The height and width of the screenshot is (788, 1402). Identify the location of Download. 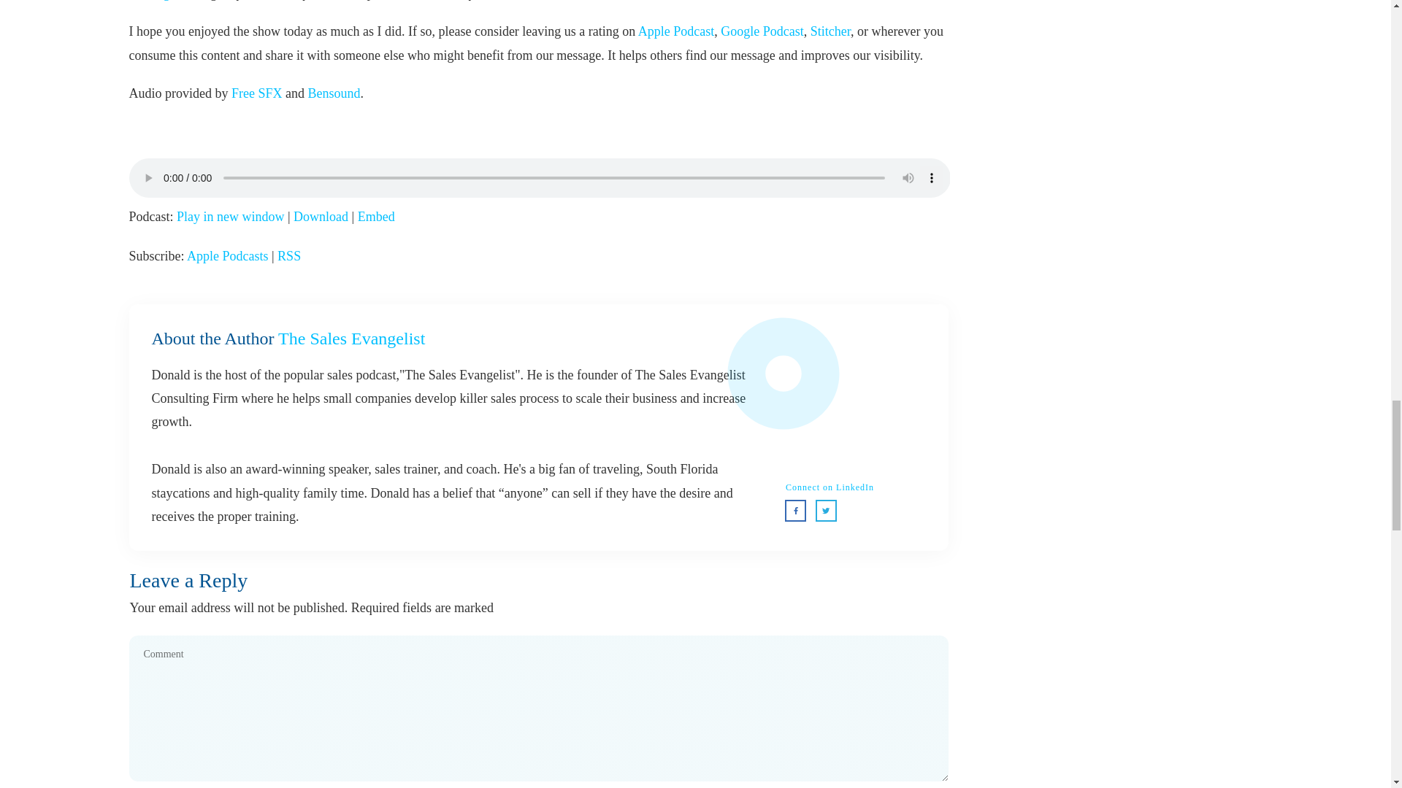
(320, 216).